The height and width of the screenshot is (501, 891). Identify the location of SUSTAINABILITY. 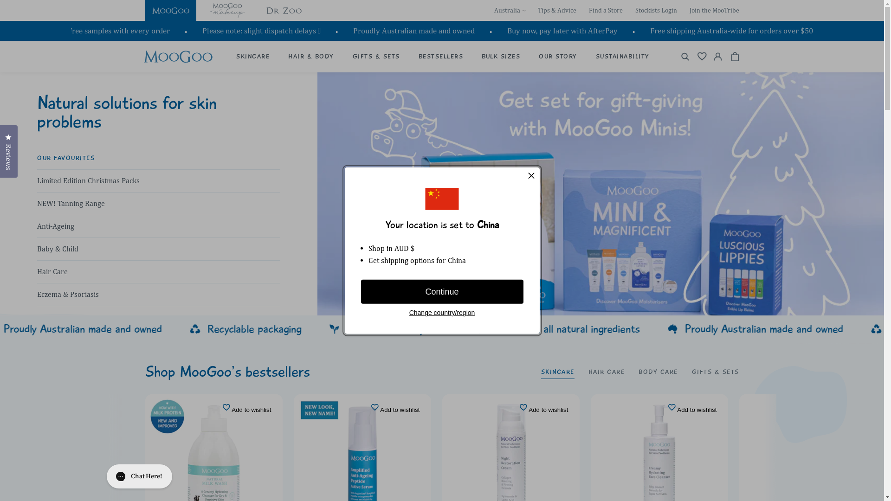
(623, 57).